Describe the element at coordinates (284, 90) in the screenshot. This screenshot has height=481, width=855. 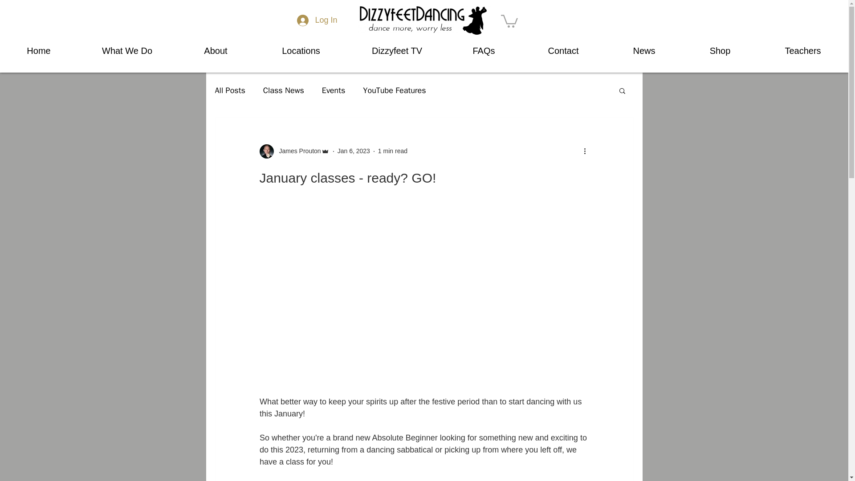
I see `Class News` at that location.